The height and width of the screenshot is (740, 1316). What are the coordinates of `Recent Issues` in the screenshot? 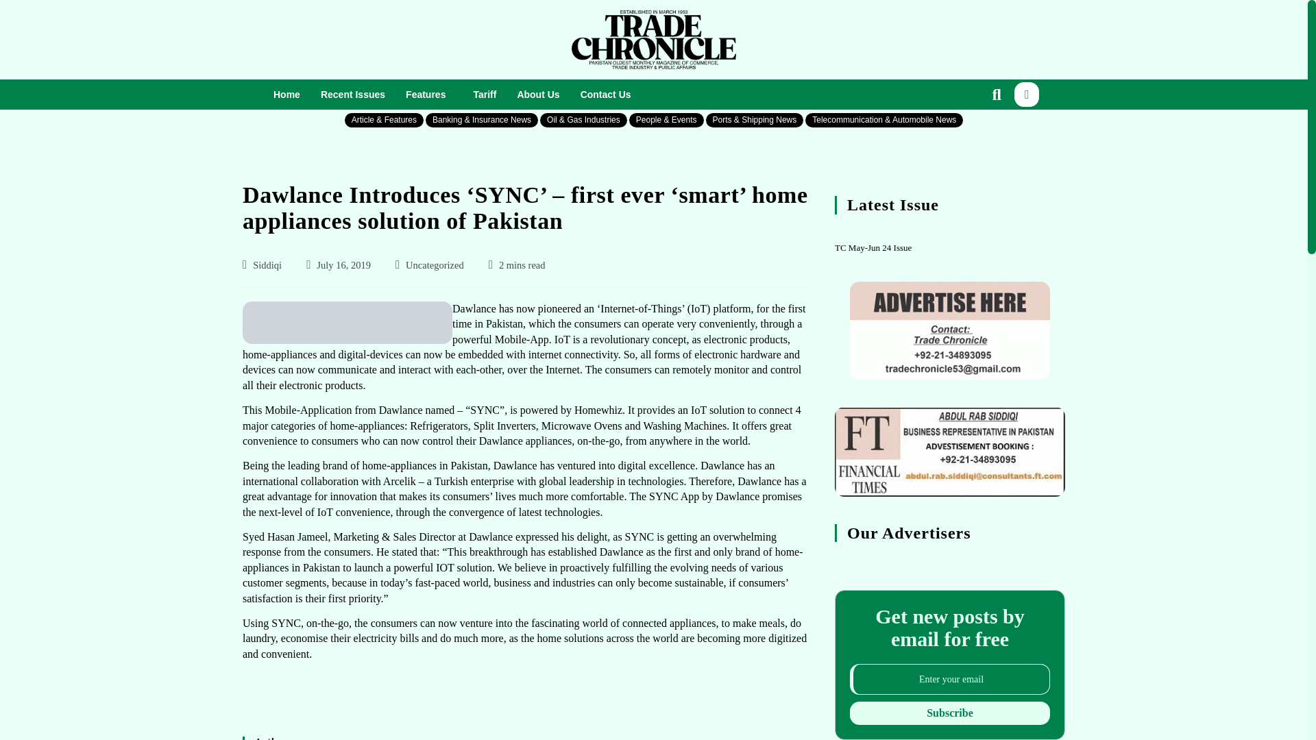 It's located at (353, 95).